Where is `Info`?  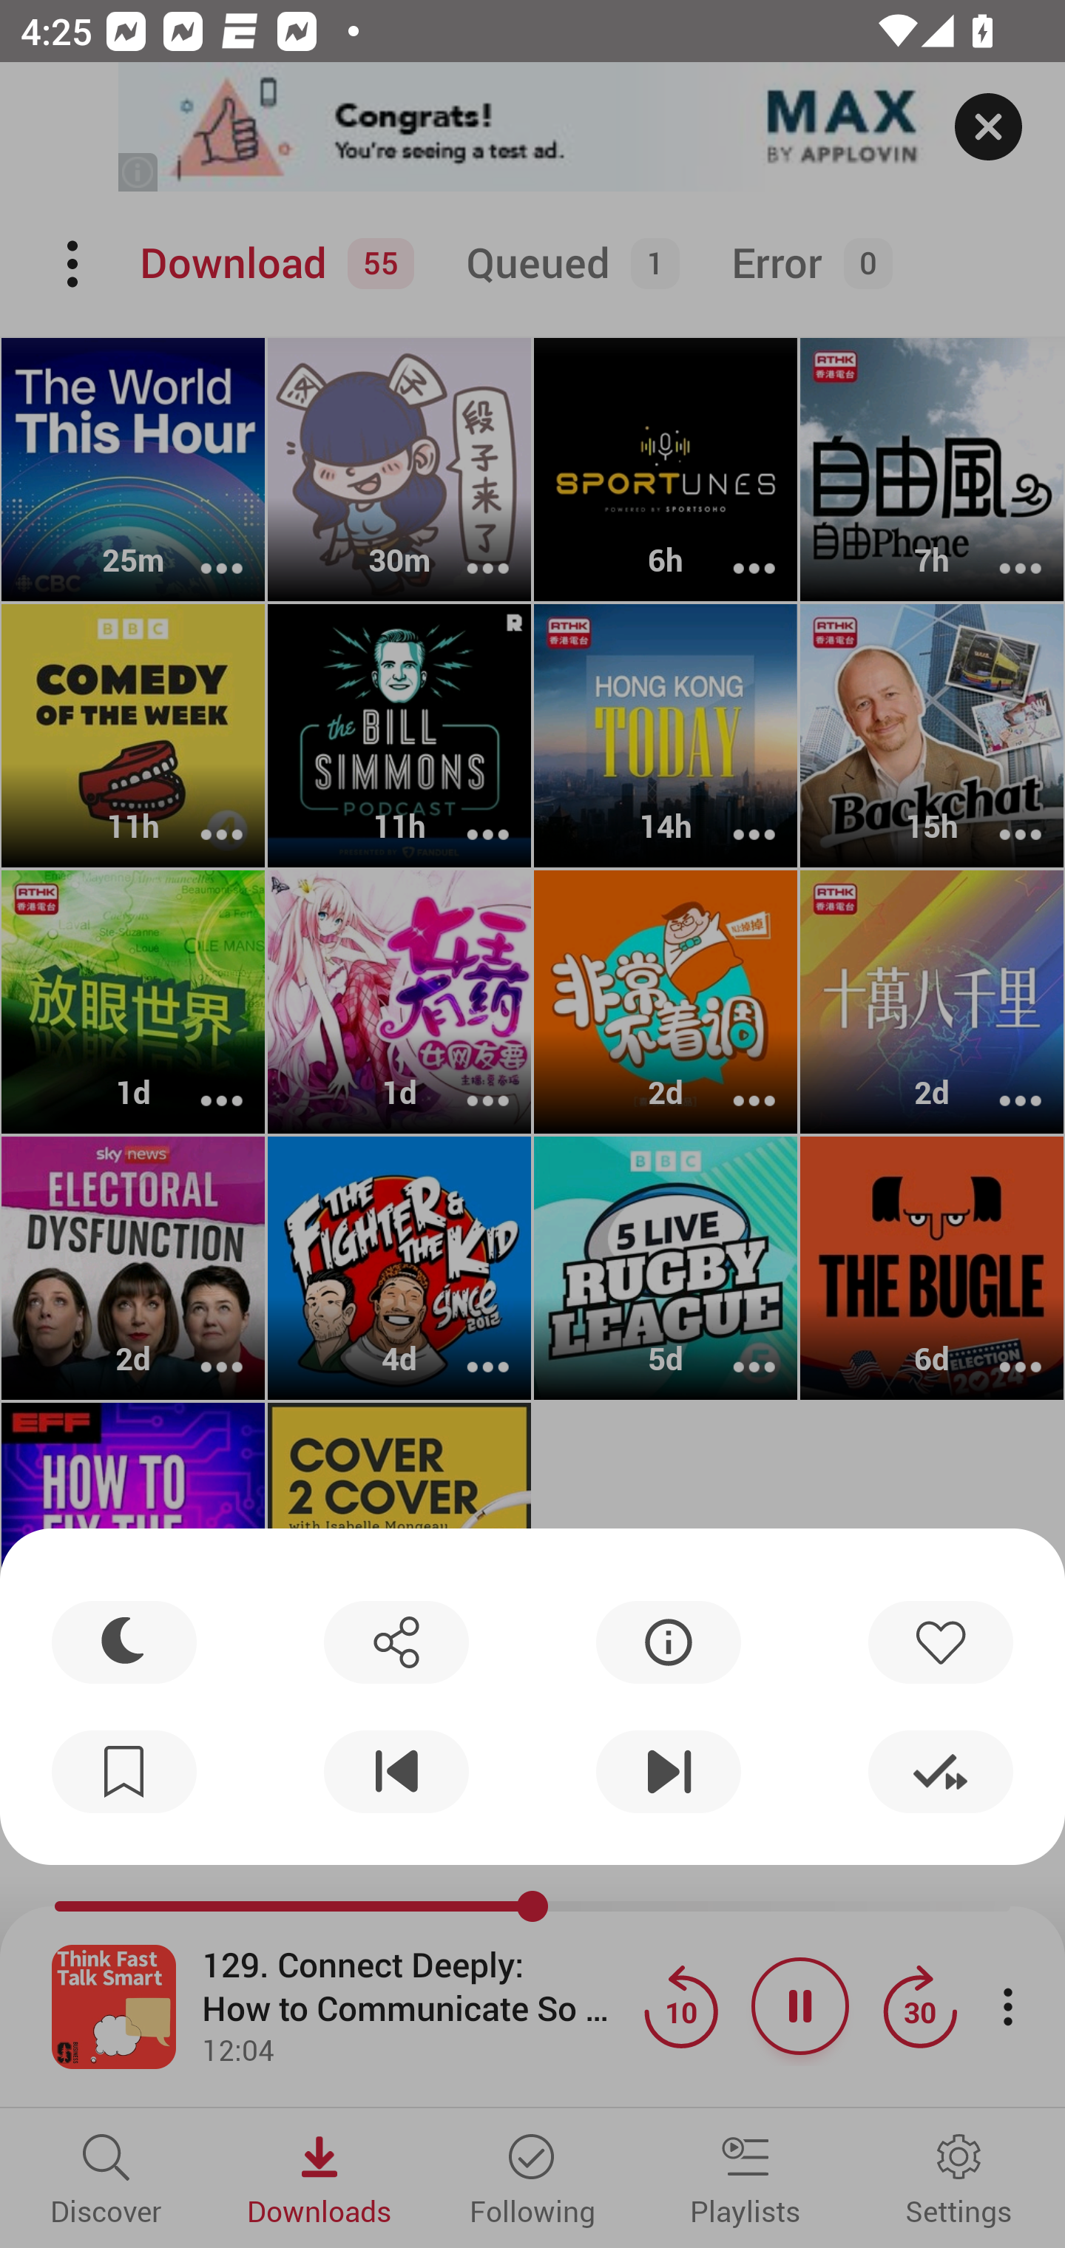 Info is located at coordinates (669, 1642).